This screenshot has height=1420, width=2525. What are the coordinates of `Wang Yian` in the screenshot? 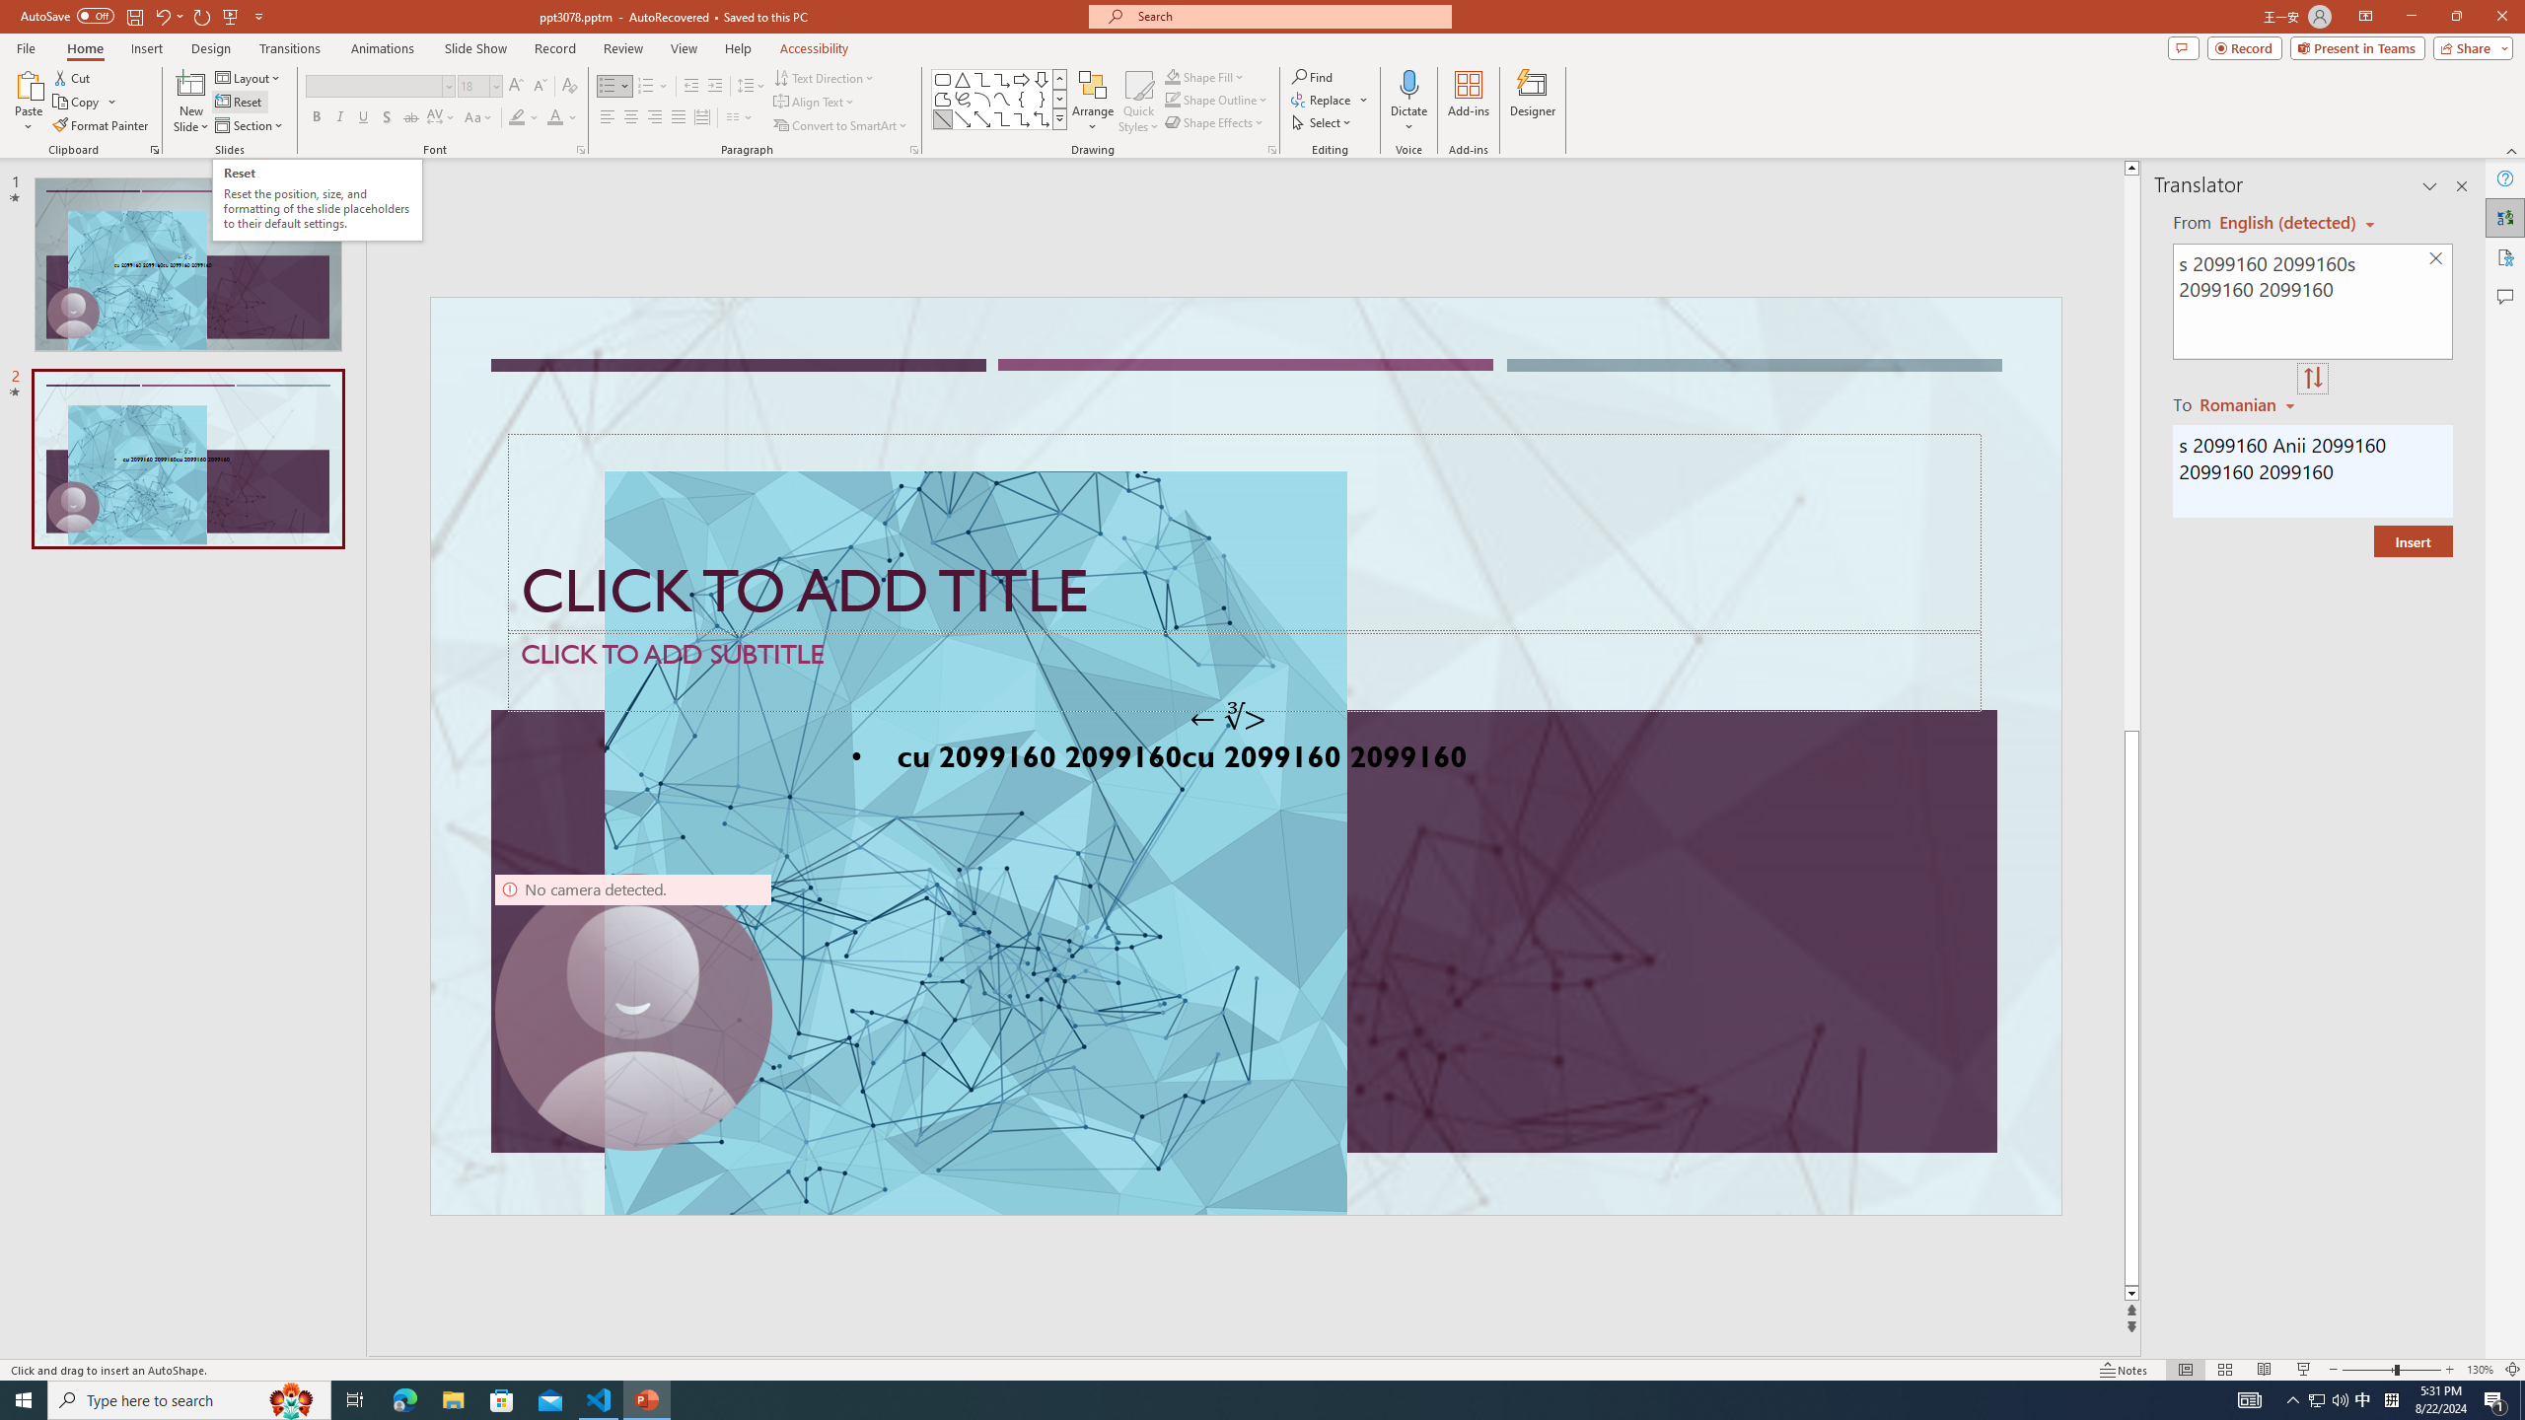 It's located at (1663, 663).